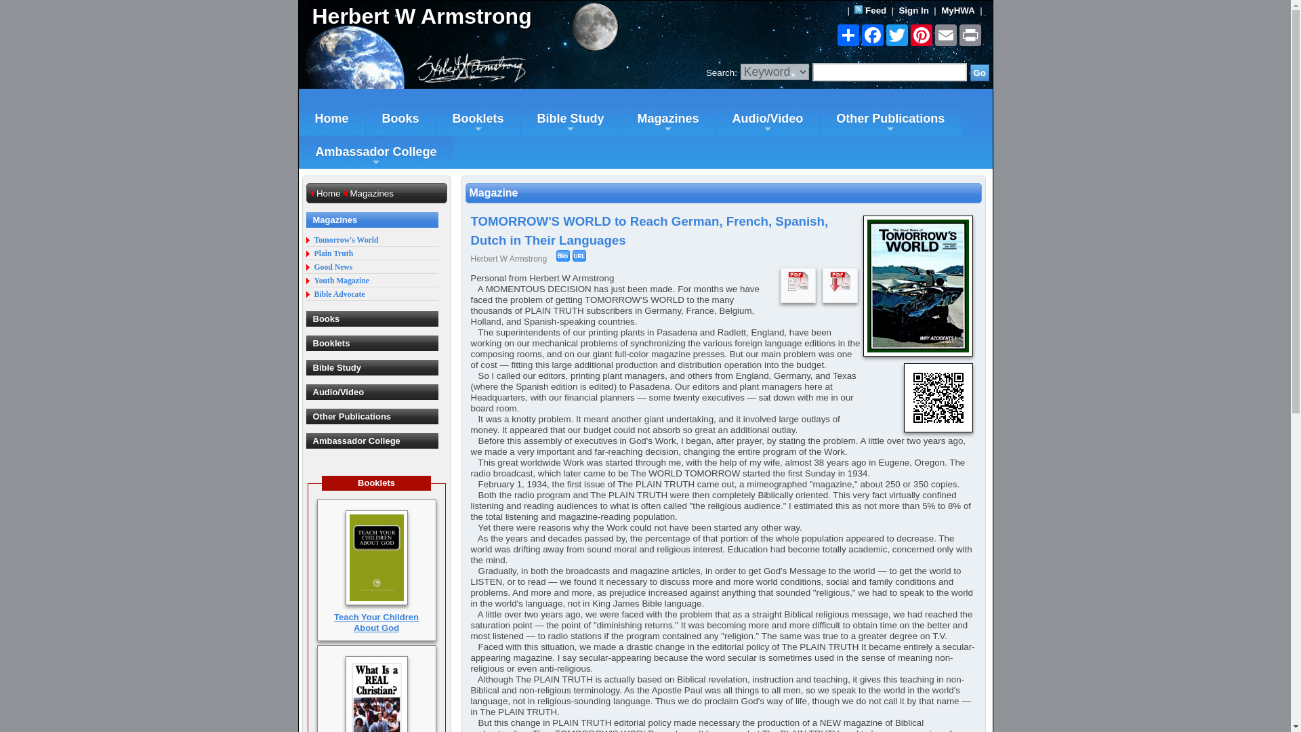 This screenshot has height=732, width=1301. What do you see at coordinates (872, 35) in the screenshot?
I see `Facebook` at bounding box center [872, 35].